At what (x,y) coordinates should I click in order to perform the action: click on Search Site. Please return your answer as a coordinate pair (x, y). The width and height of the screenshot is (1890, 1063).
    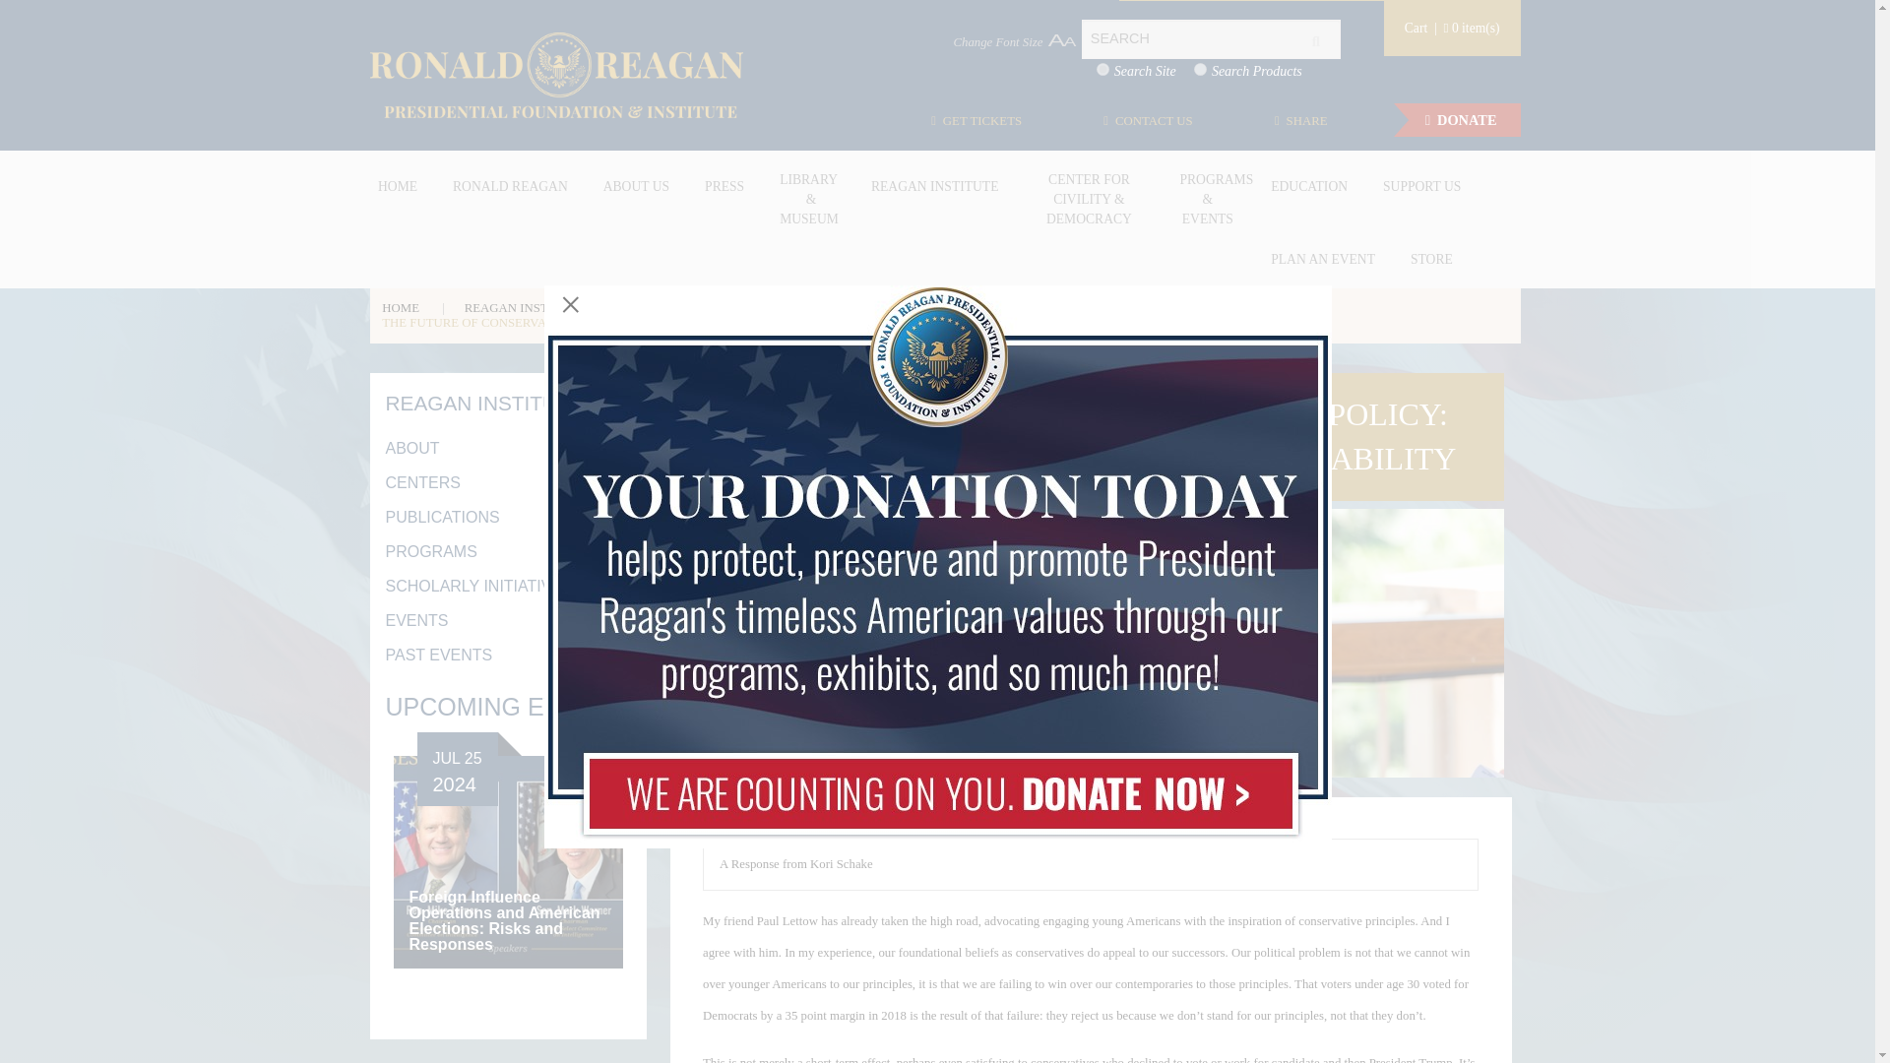
    Looking at the image, I should click on (1102, 69).